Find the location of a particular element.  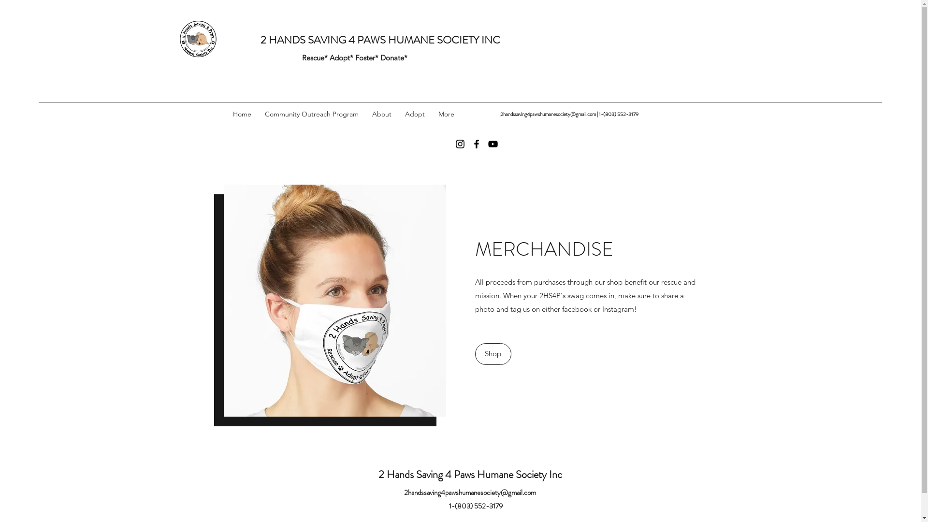

2 Hands Saving 4 Paws Humane Society Inc is located at coordinates (470, 475).